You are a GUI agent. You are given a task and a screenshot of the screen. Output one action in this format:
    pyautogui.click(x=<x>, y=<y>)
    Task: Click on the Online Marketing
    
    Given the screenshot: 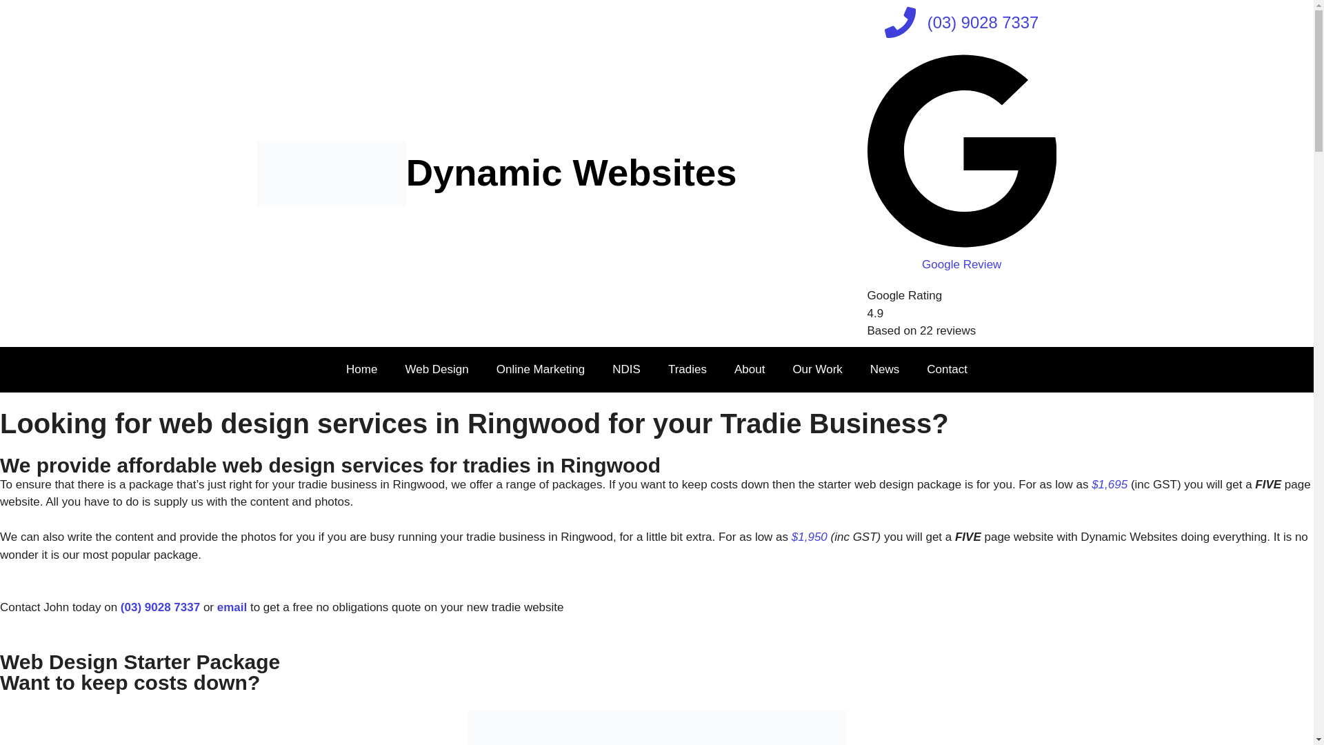 What is the action you would take?
    pyautogui.click(x=541, y=370)
    